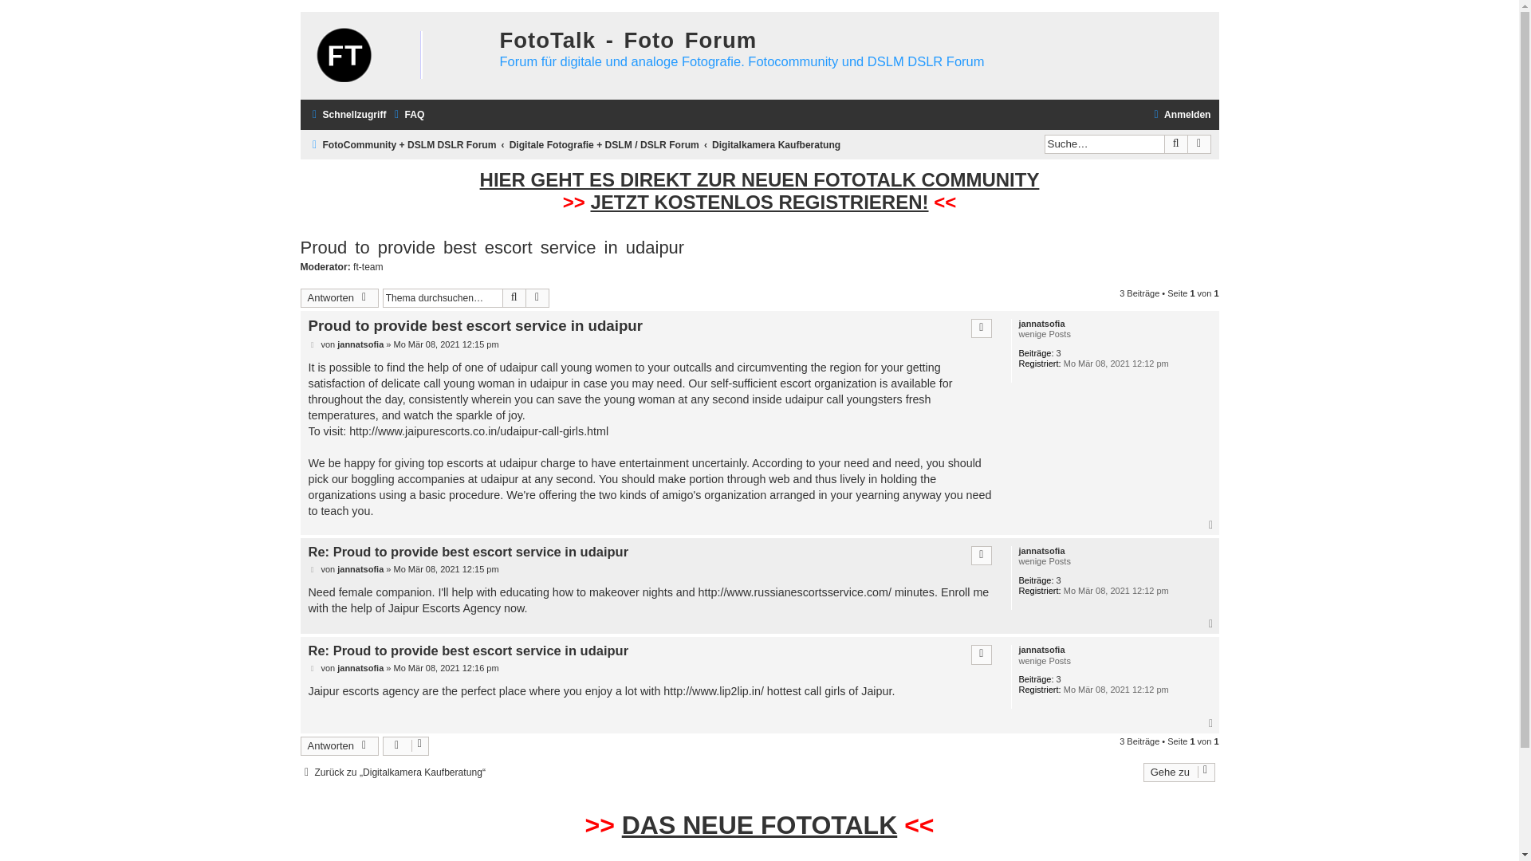 The width and height of the screenshot is (1531, 861). What do you see at coordinates (360, 569) in the screenshot?
I see `jannatsofia` at bounding box center [360, 569].